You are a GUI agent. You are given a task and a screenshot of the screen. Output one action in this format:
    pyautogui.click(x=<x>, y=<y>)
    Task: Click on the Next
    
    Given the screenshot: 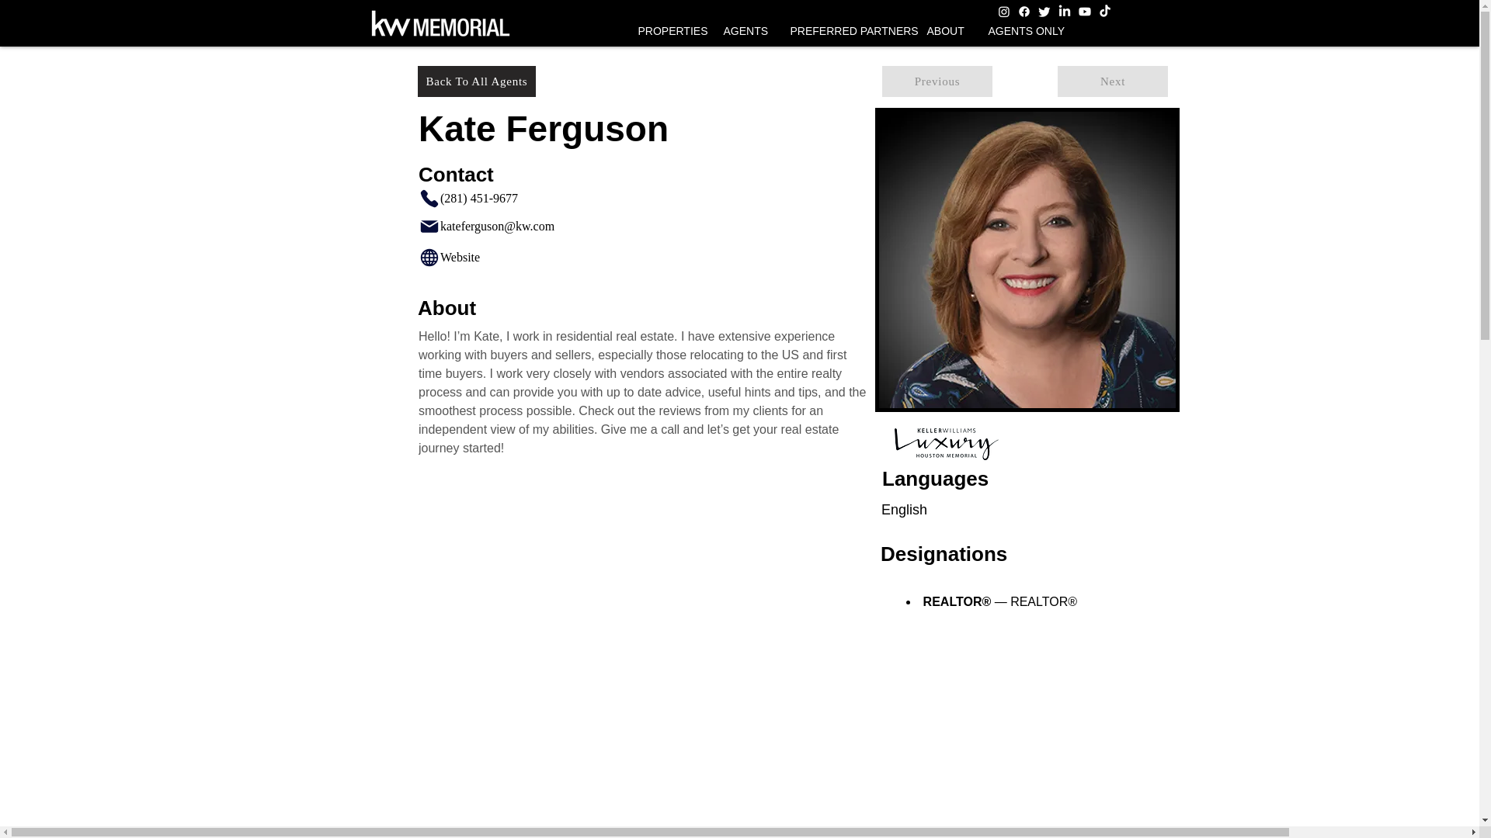 What is the action you would take?
    pyautogui.click(x=1112, y=81)
    